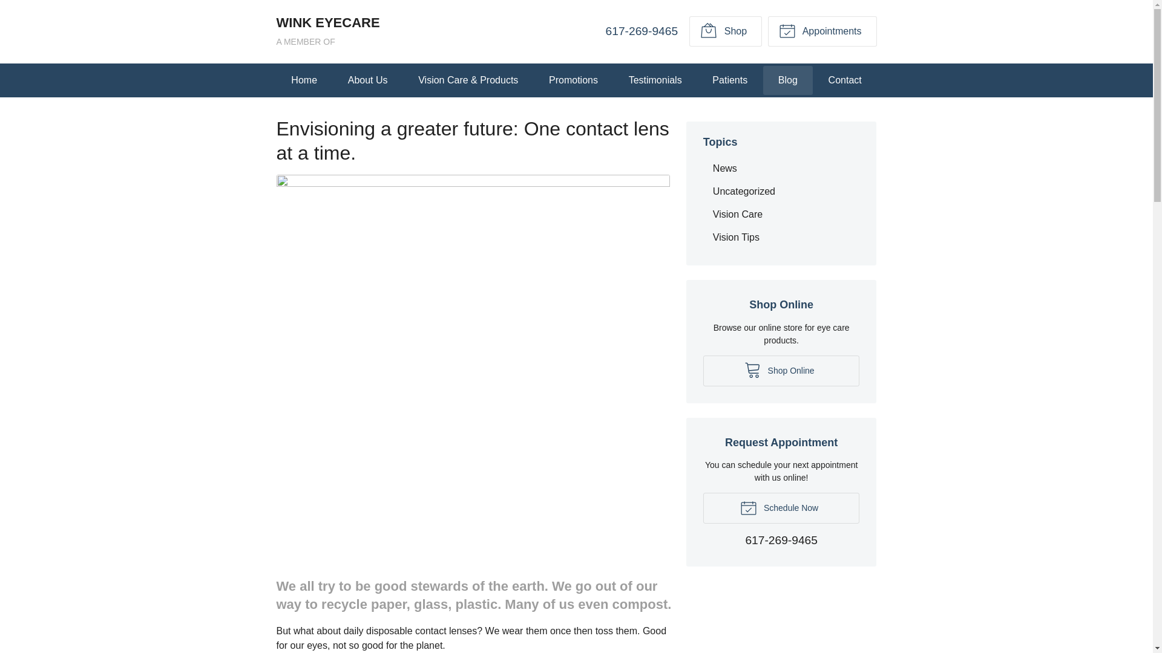  I want to click on Wink Eyecare, so click(355, 31).